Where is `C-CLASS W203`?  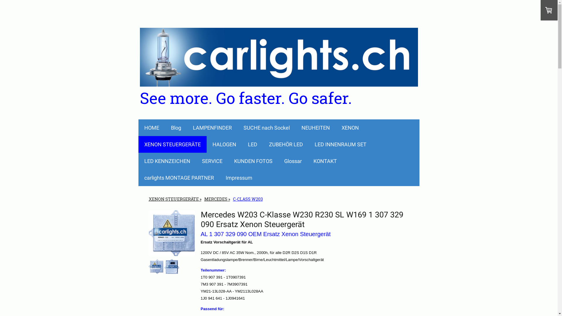 C-CLASS W203 is located at coordinates (248, 199).